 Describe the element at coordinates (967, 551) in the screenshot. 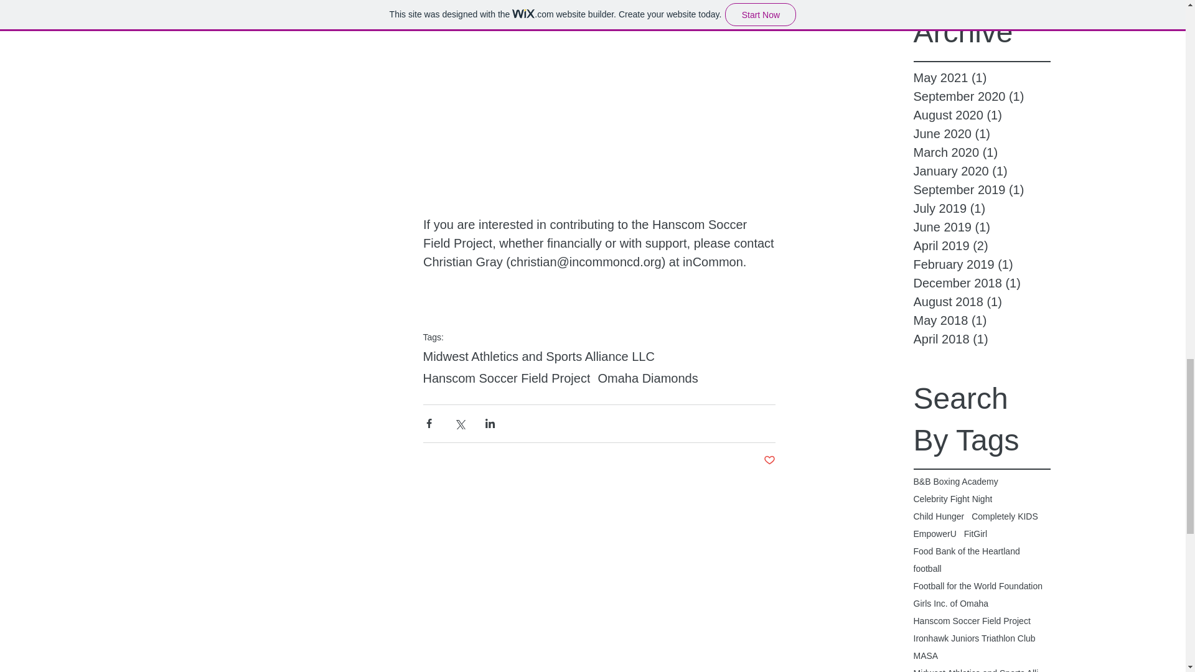

I see `Food Bank of the Heartland` at that location.